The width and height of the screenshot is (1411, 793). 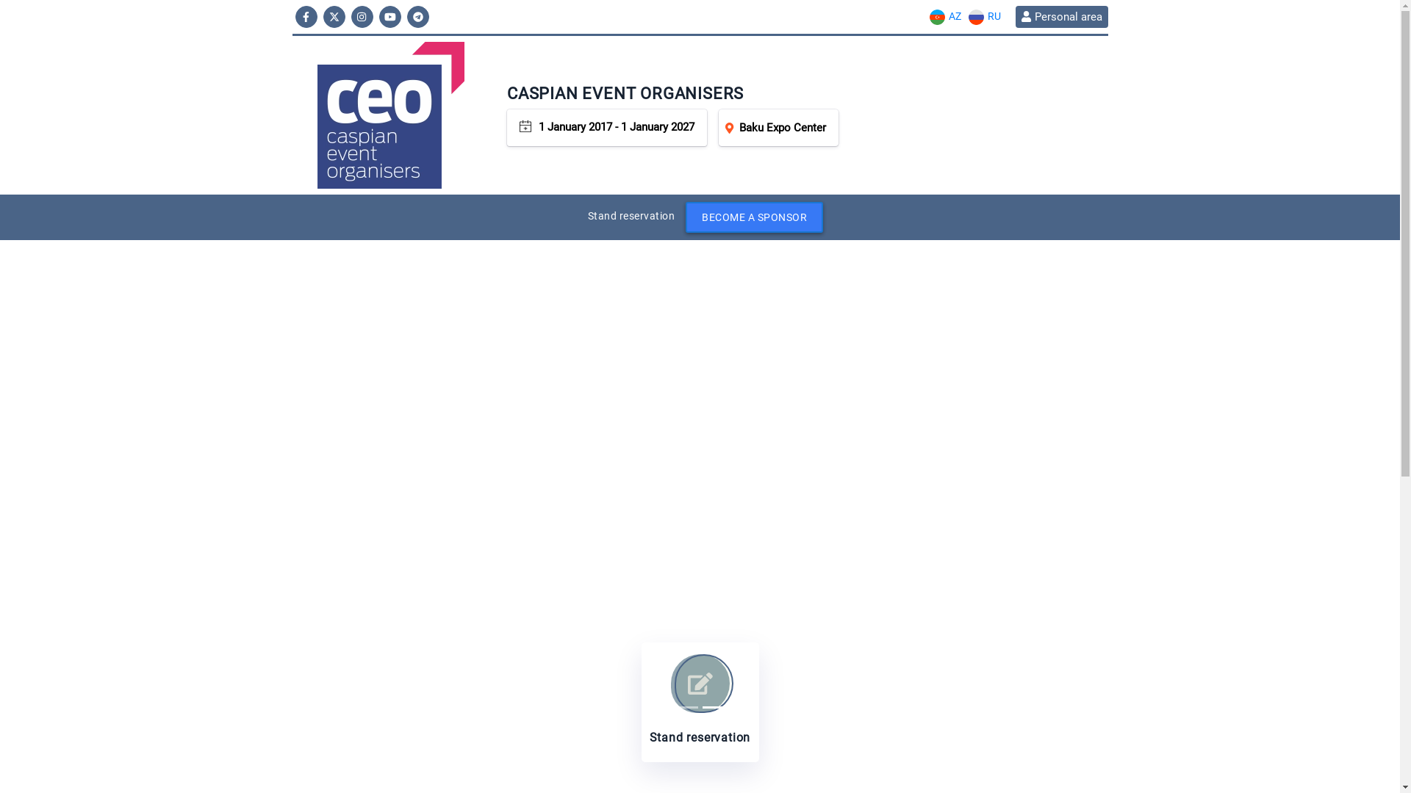 What do you see at coordinates (984, 16) in the screenshot?
I see `RU` at bounding box center [984, 16].